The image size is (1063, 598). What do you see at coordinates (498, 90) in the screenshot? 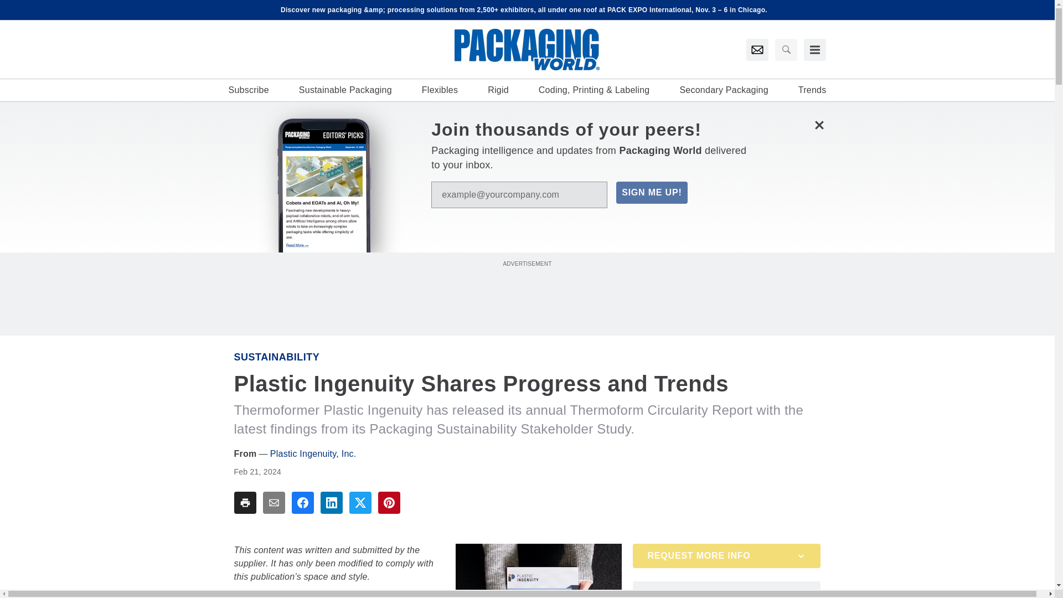
I see `Rigid` at bounding box center [498, 90].